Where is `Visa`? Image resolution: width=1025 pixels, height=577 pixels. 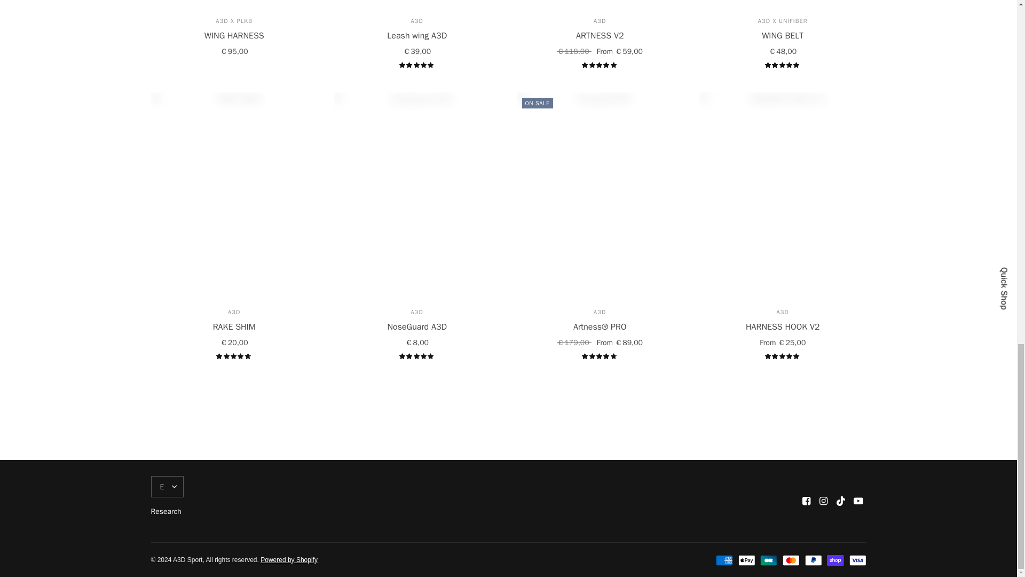
Visa is located at coordinates (857, 560).